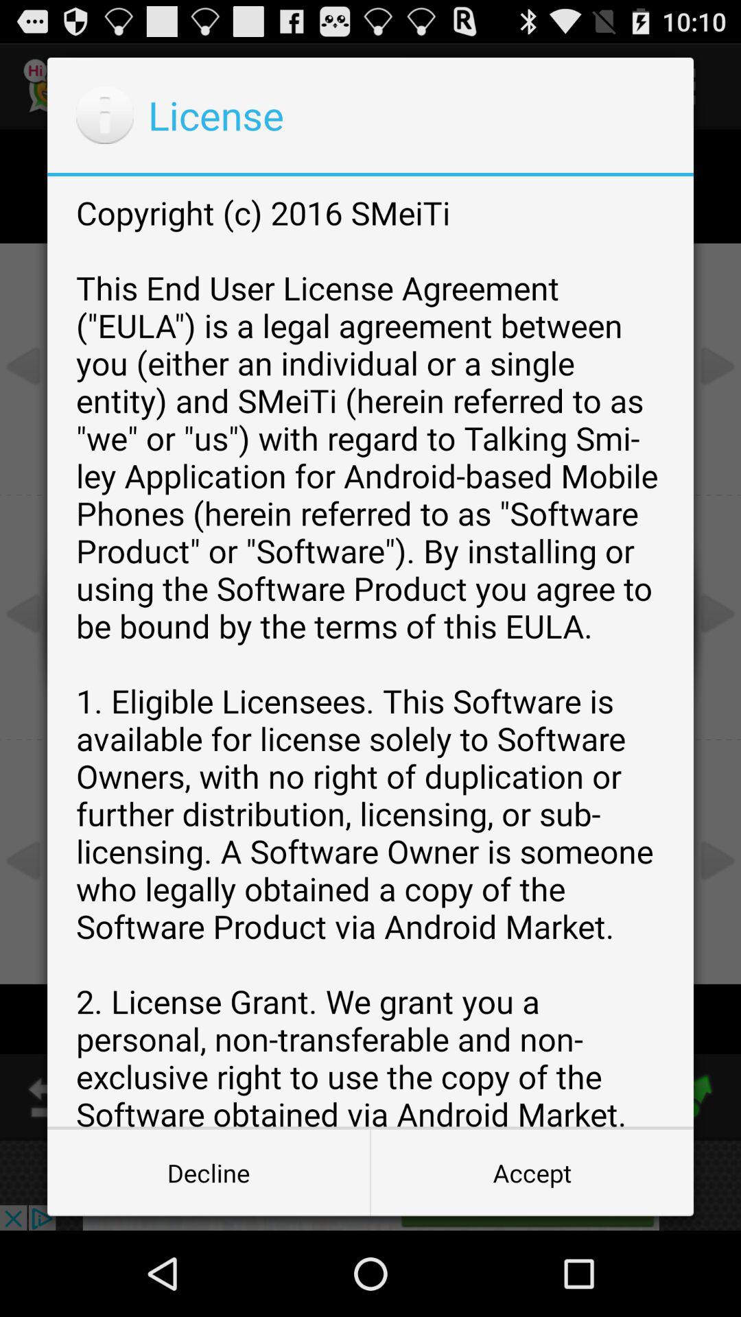  I want to click on tap item below the copyright c 2016 icon, so click(532, 1173).